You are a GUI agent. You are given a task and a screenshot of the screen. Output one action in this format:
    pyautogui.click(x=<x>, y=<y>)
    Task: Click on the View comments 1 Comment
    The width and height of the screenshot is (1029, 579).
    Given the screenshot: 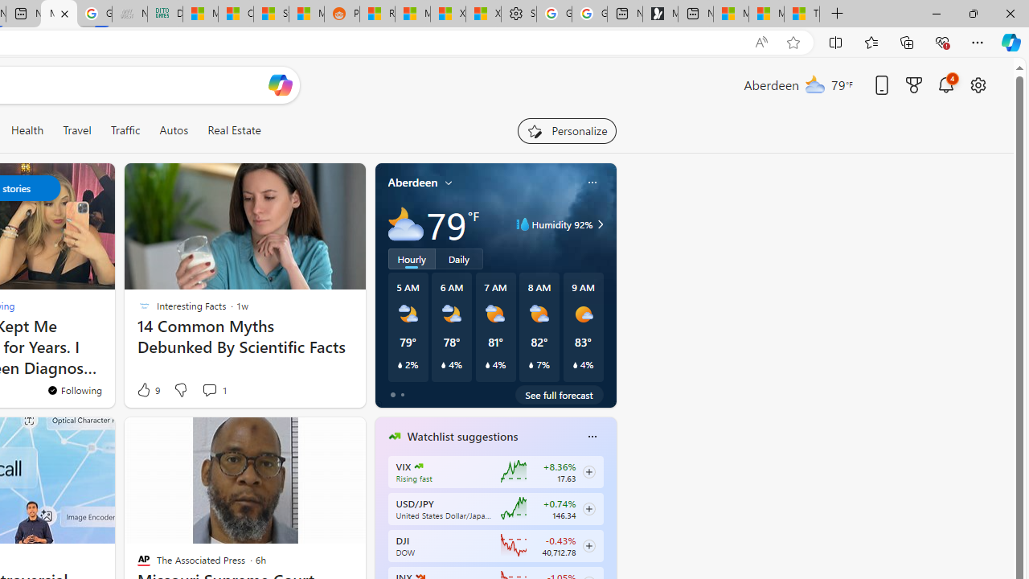 What is the action you would take?
    pyautogui.click(x=209, y=390)
    